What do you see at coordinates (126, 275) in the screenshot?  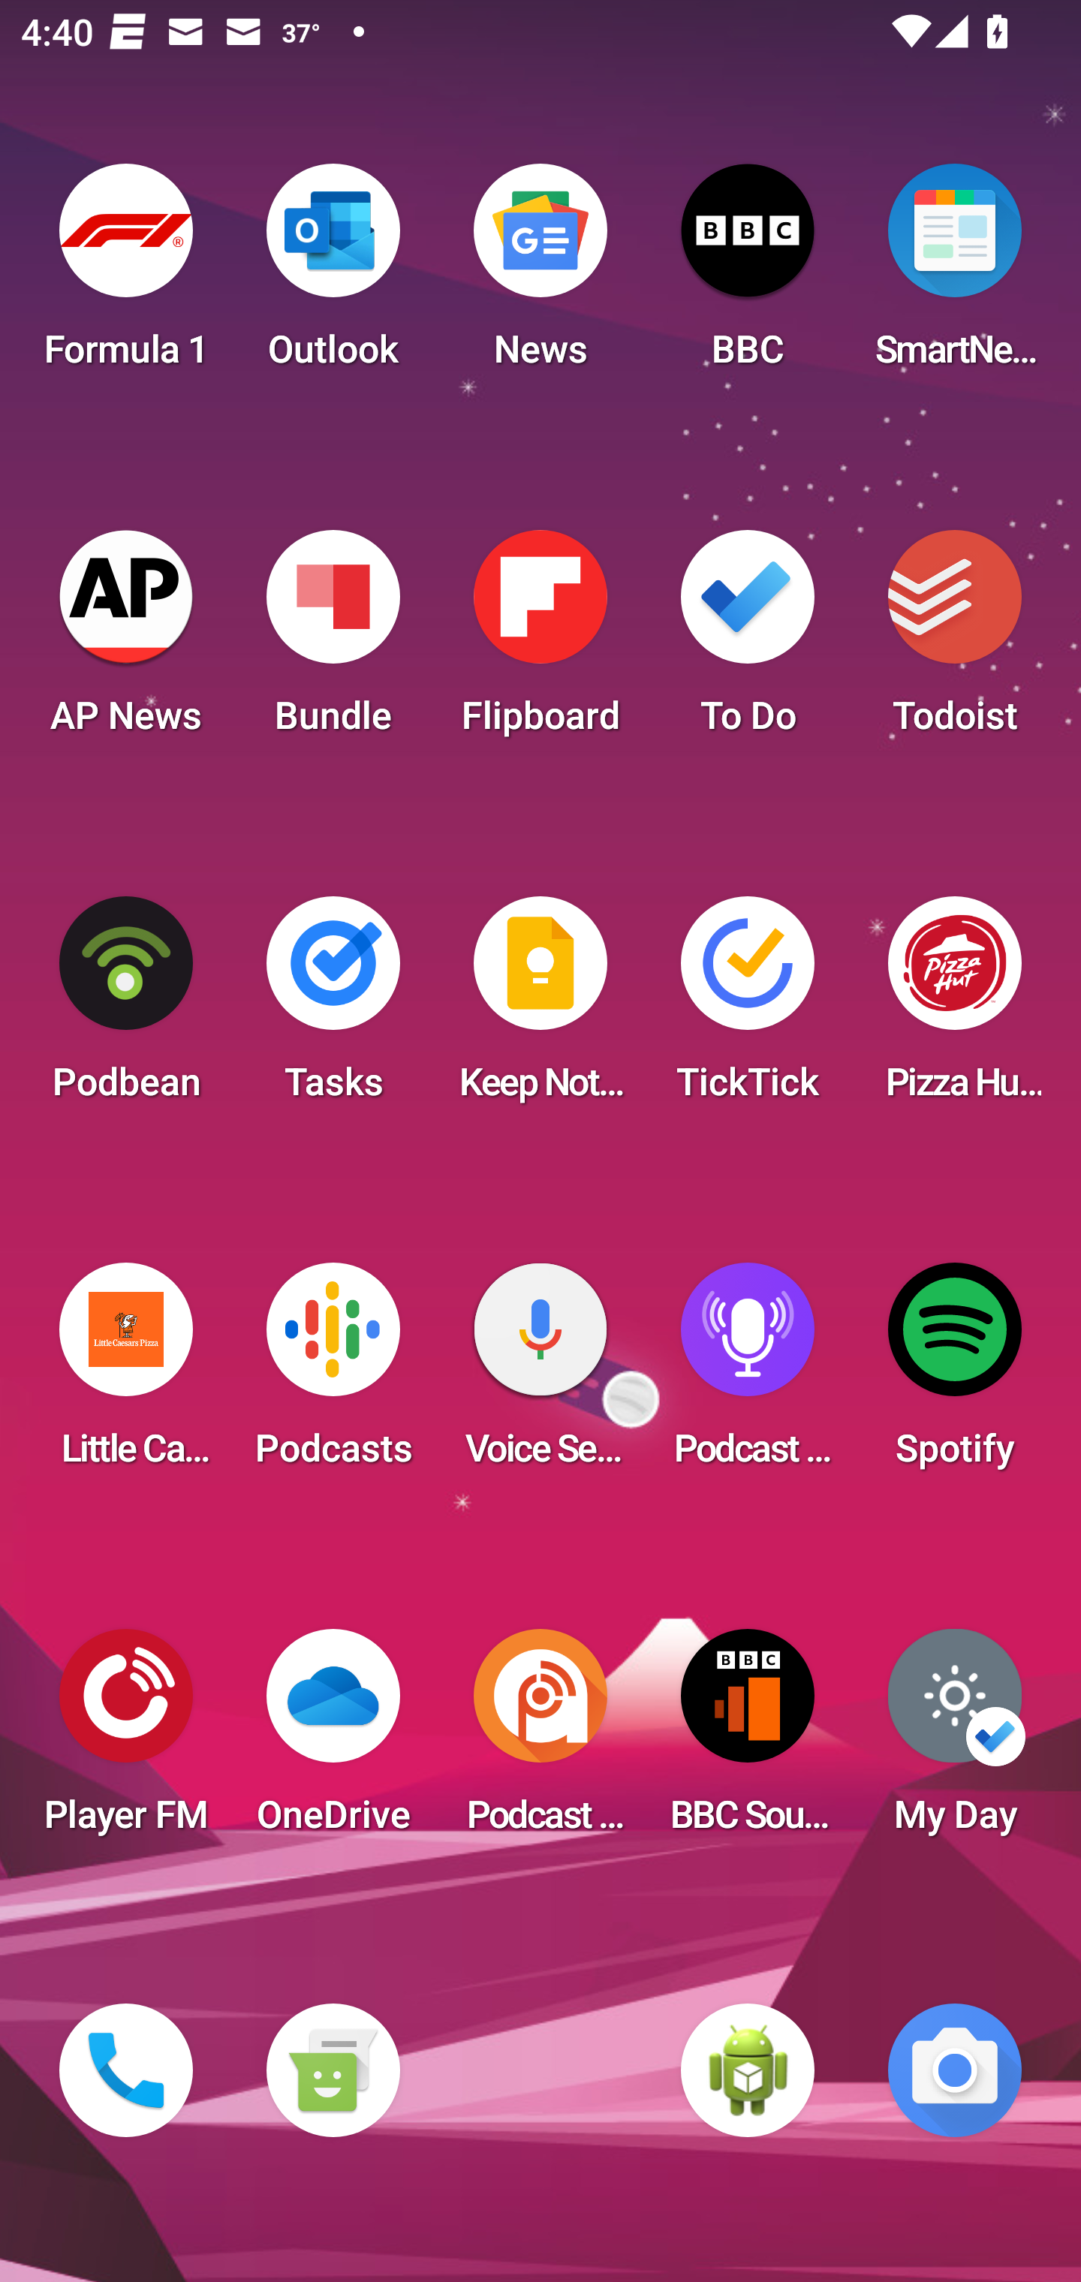 I see `Formula 1` at bounding box center [126, 275].